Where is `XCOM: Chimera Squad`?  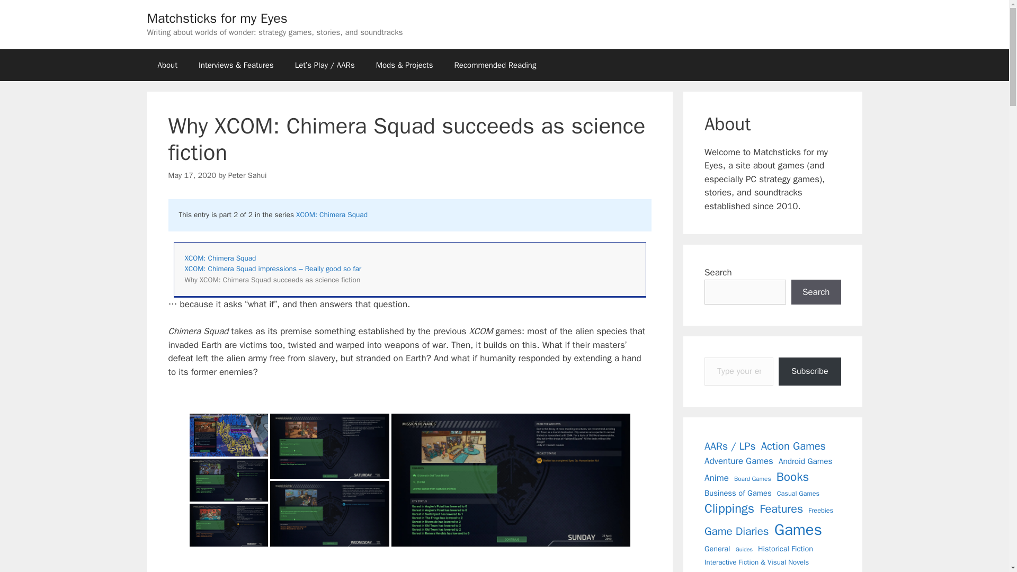 XCOM: Chimera Squad is located at coordinates (332, 215).